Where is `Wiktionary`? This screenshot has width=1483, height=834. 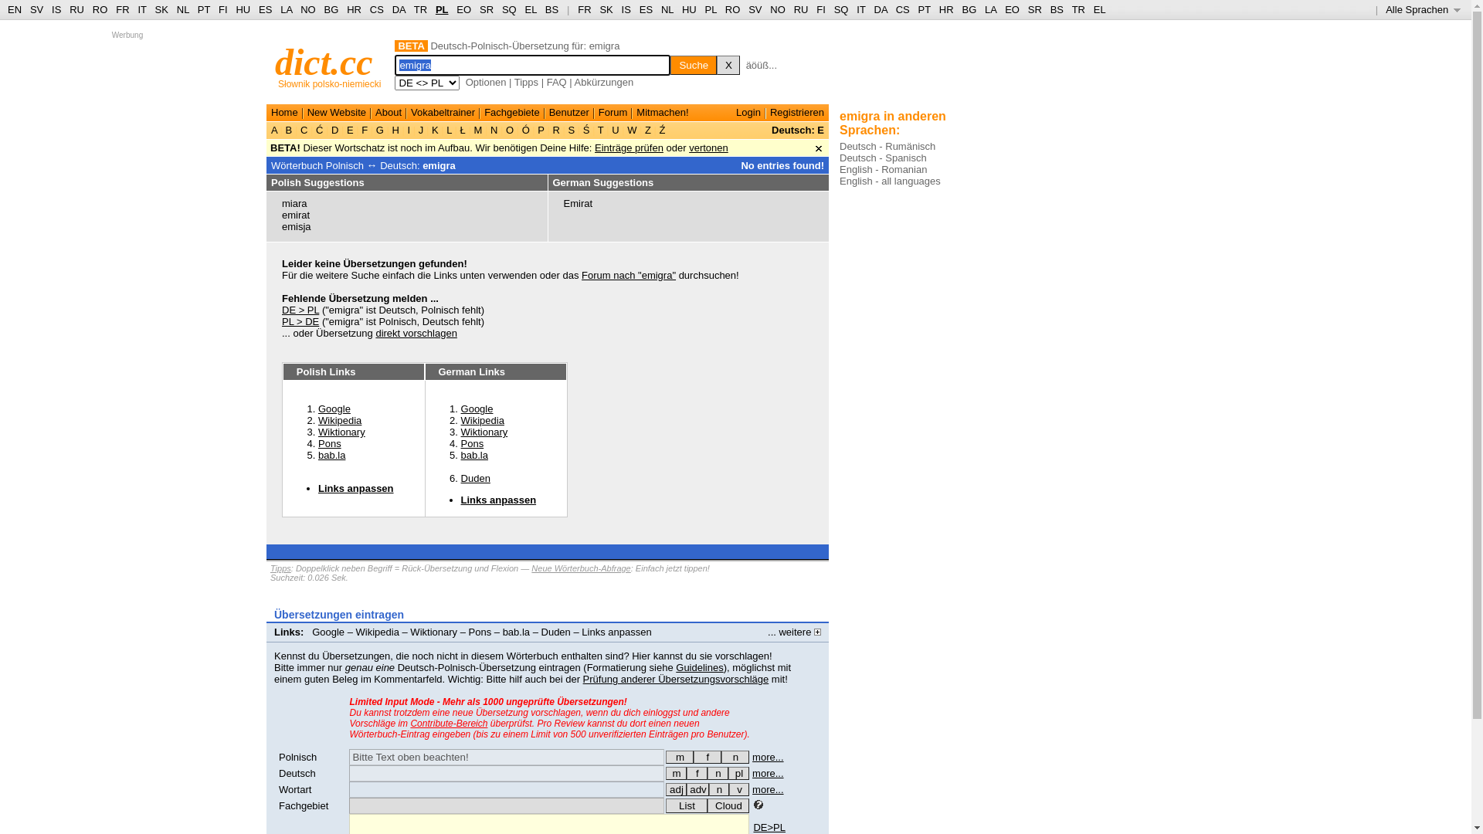 Wiktionary is located at coordinates (434, 632).